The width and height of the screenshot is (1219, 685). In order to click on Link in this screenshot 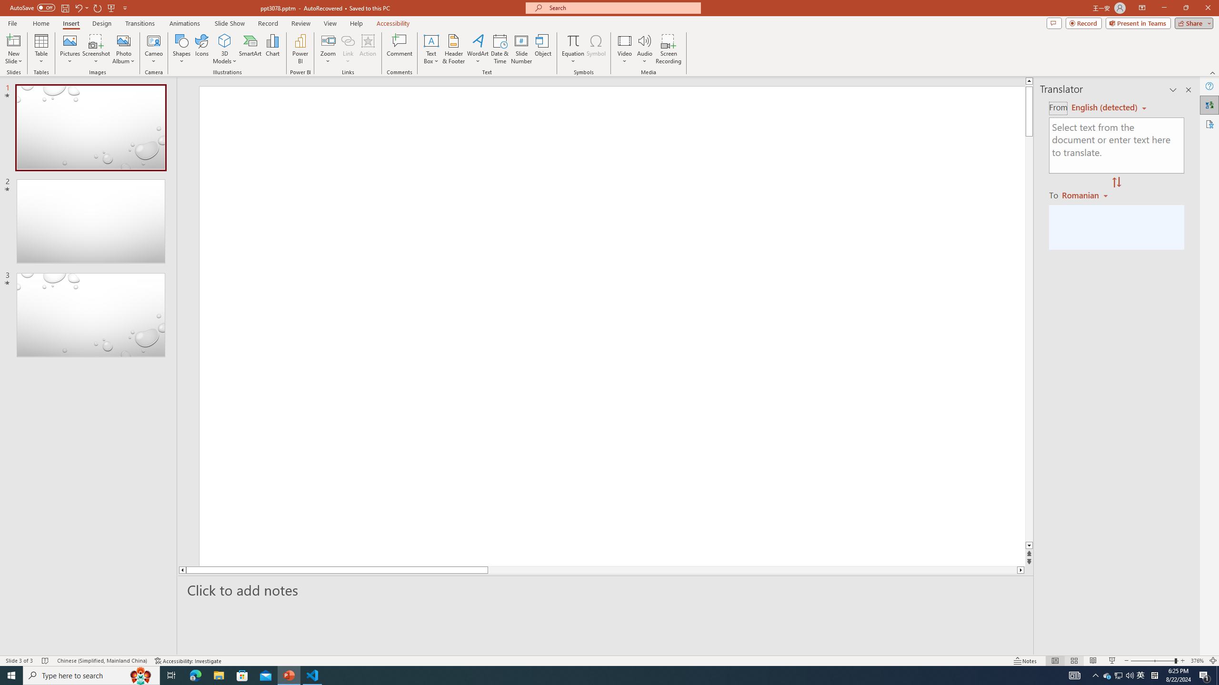, I will do `click(348, 40)`.